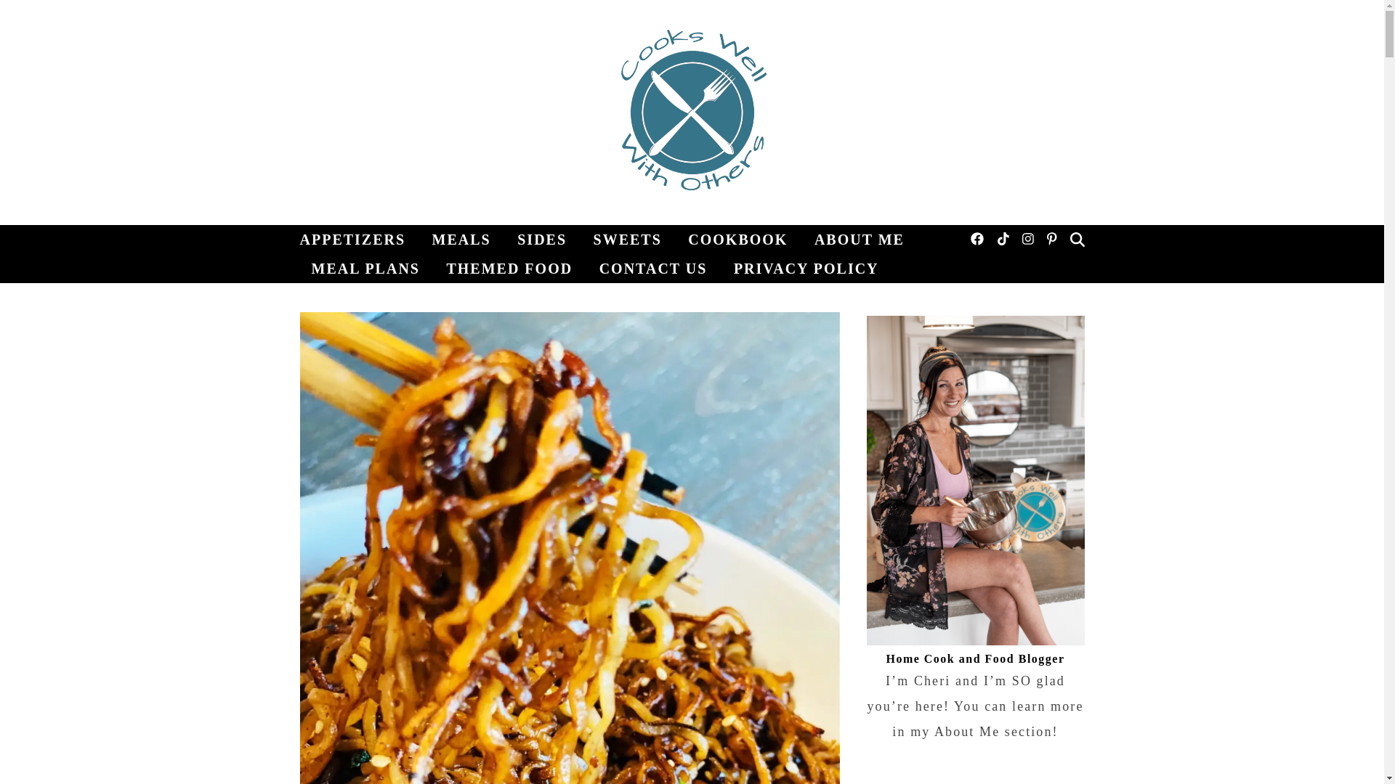 The width and height of the screenshot is (1395, 784). What do you see at coordinates (738, 239) in the screenshot?
I see `COOKBOOK` at bounding box center [738, 239].